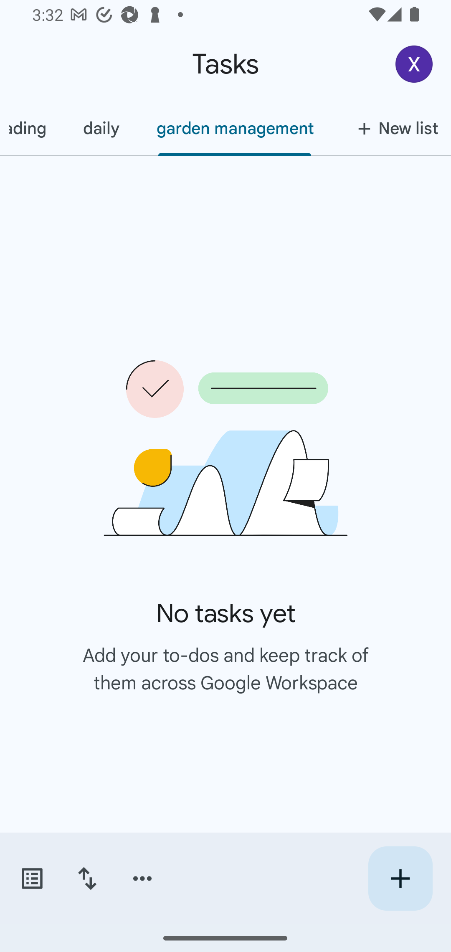  What do you see at coordinates (400, 879) in the screenshot?
I see `Create new task` at bounding box center [400, 879].